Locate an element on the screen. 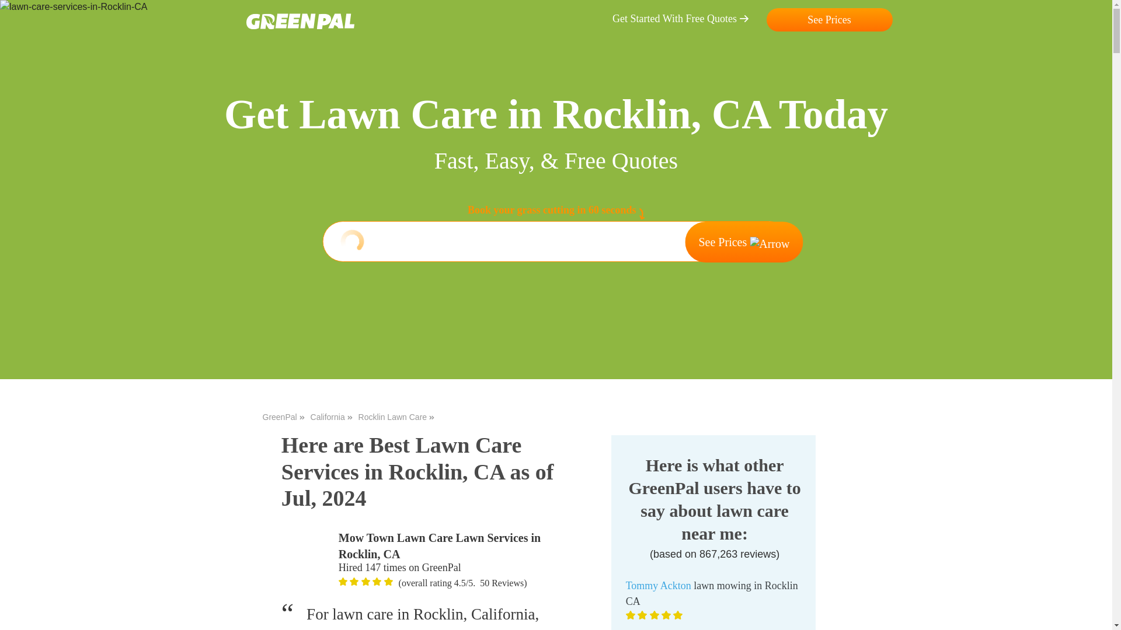 This screenshot has width=1121, height=630. the-yard-cutting-businesses-in-Rocklin-CA is located at coordinates (307, 555).